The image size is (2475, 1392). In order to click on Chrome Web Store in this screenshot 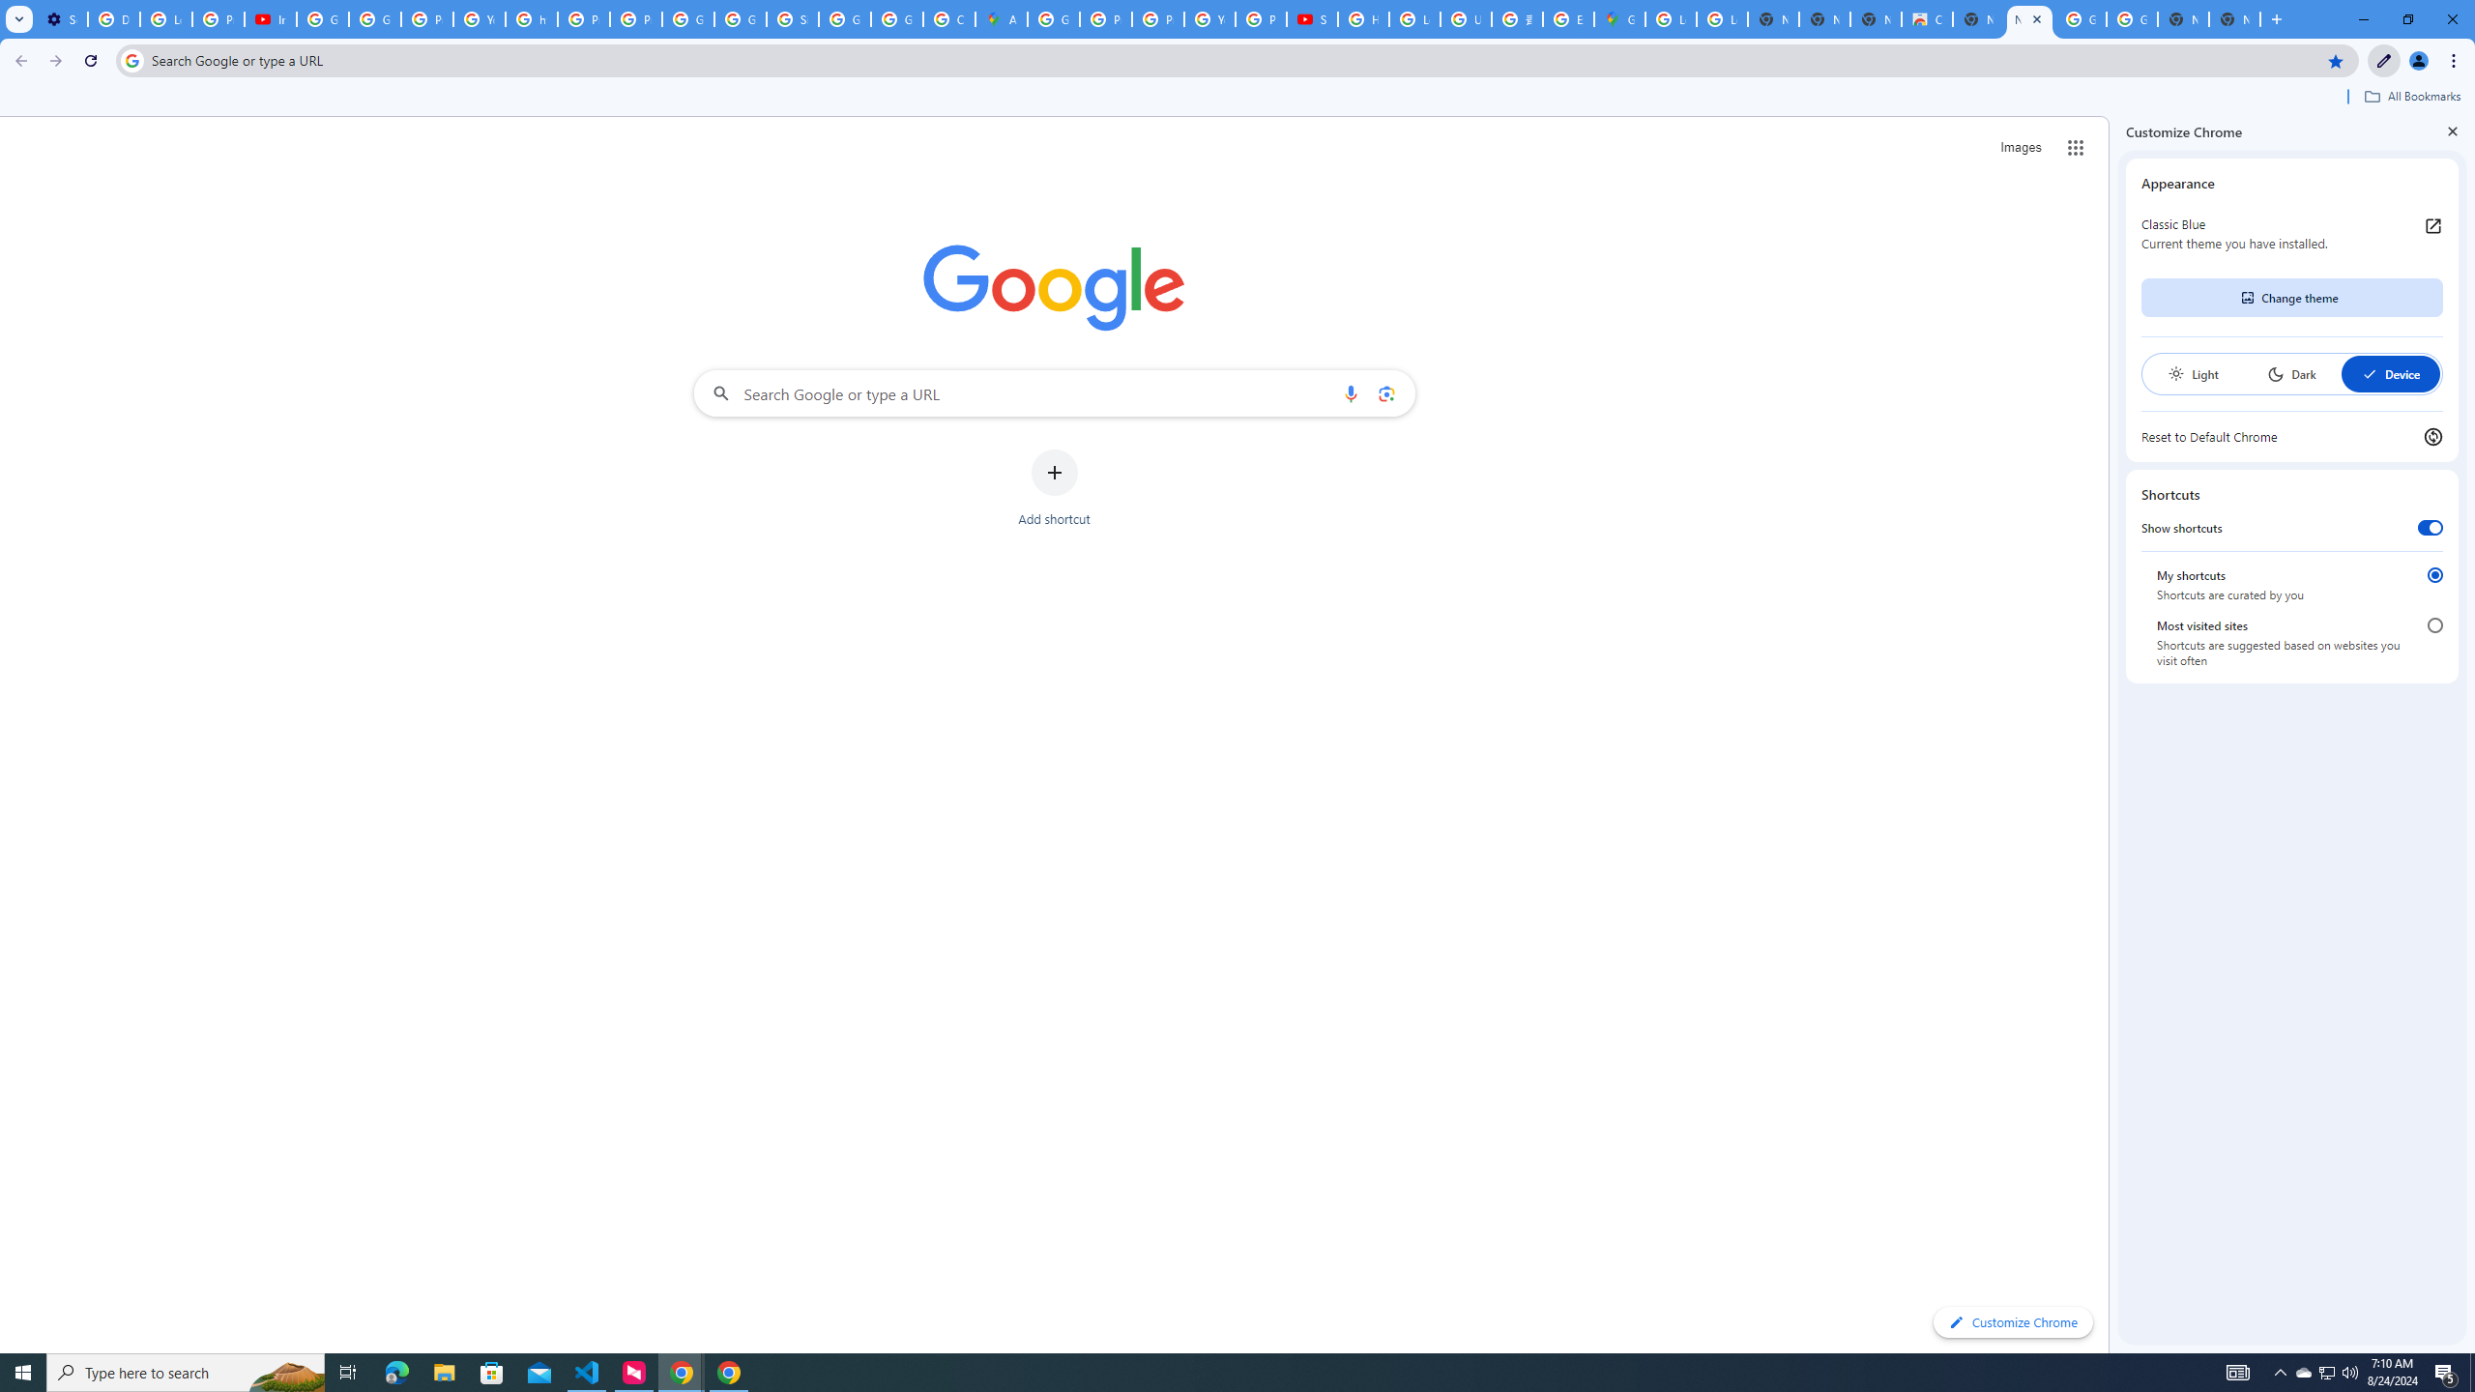, I will do `click(1928, 19)`.